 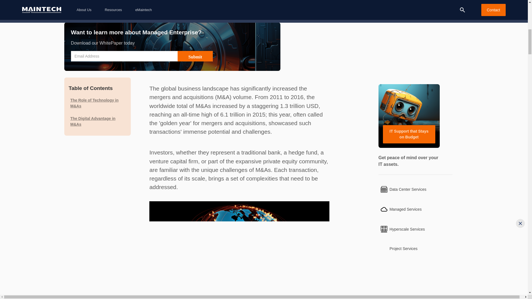 I want to click on IT Support that Stays on Budget, so click(x=409, y=116).